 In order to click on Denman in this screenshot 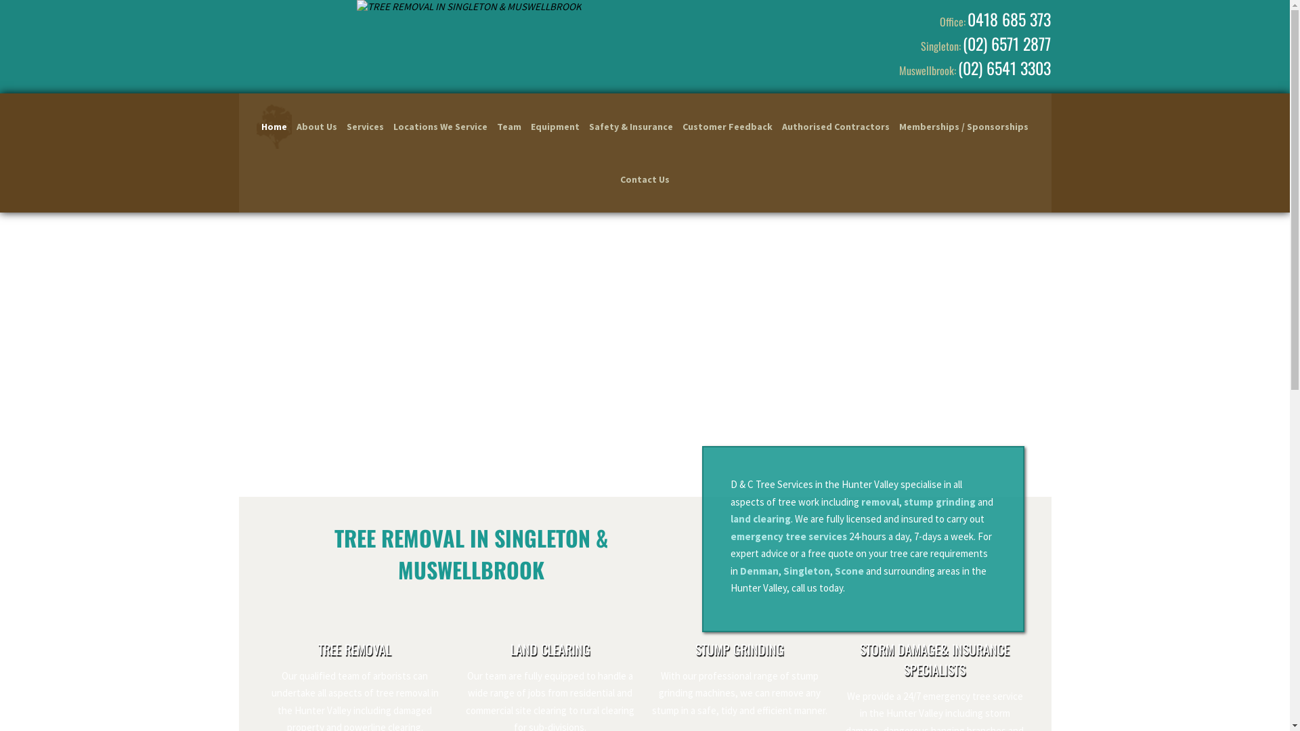, I will do `click(760, 571)`.